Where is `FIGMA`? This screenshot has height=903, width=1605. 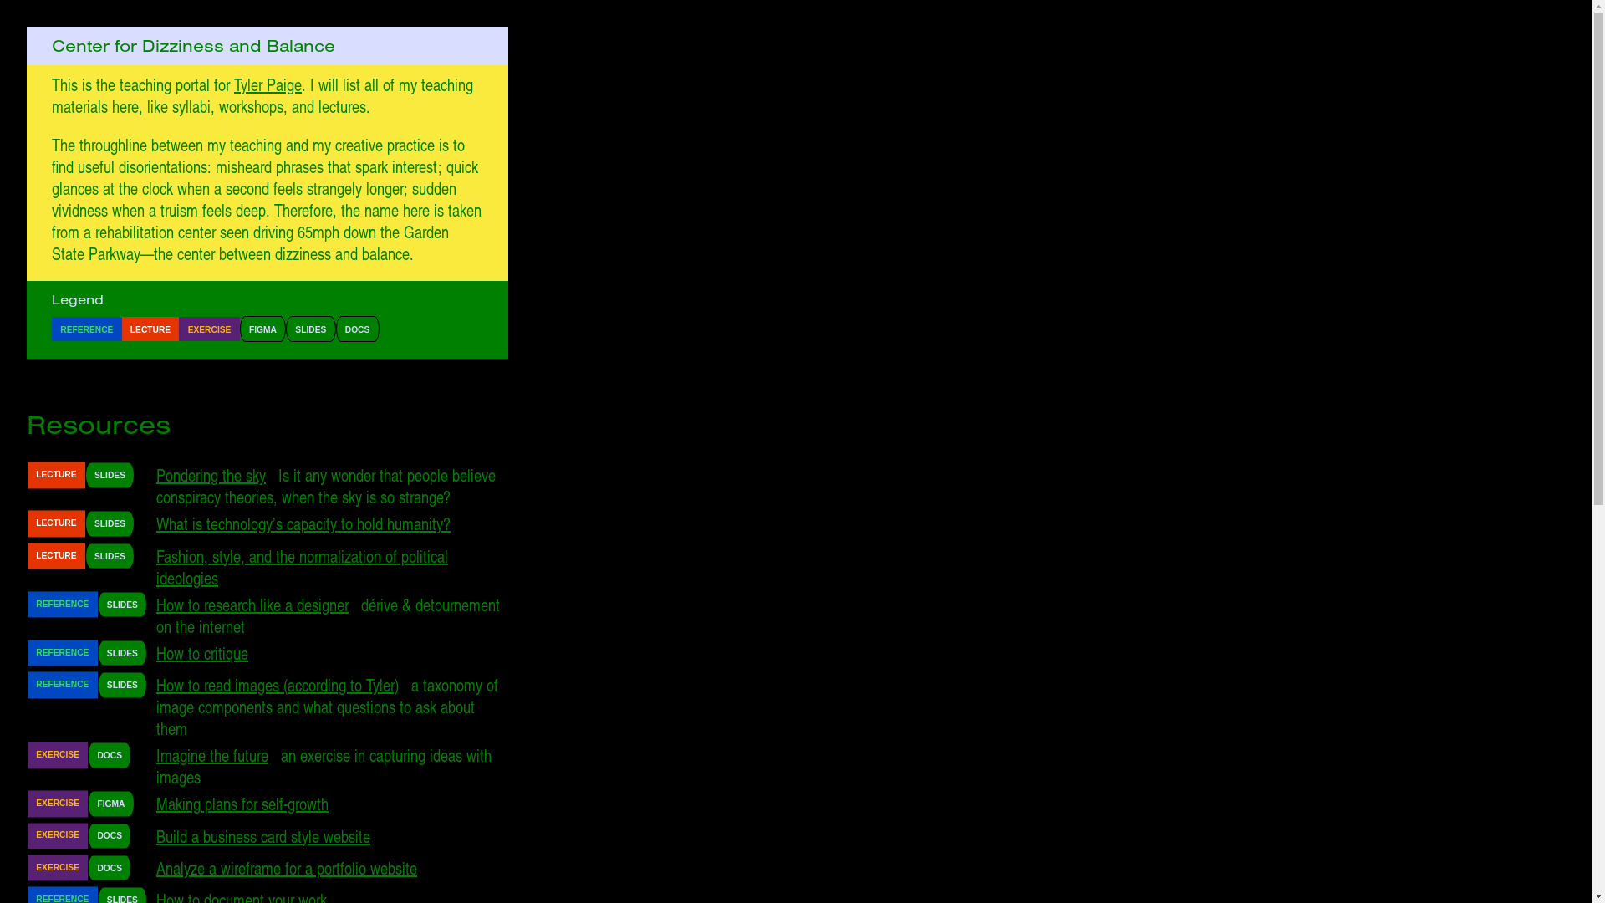
FIGMA is located at coordinates (262, 329).